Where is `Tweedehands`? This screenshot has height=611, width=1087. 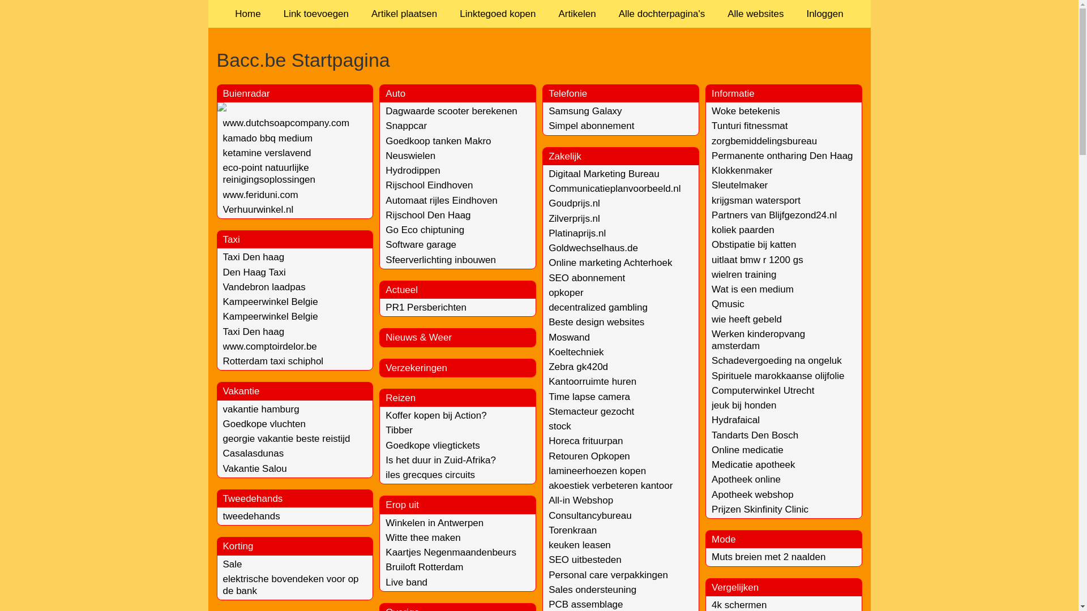 Tweedehands is located at coordinates (253, 499).